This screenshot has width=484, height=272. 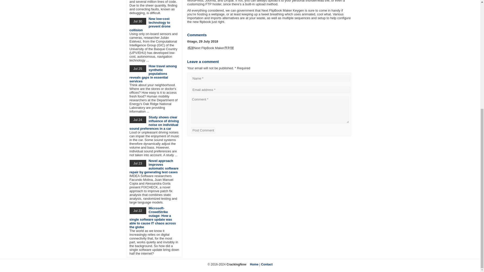 What do you see at coordinates (267, 264) in the screenshot?
I see `Contact` at bounding box center [267, 264].